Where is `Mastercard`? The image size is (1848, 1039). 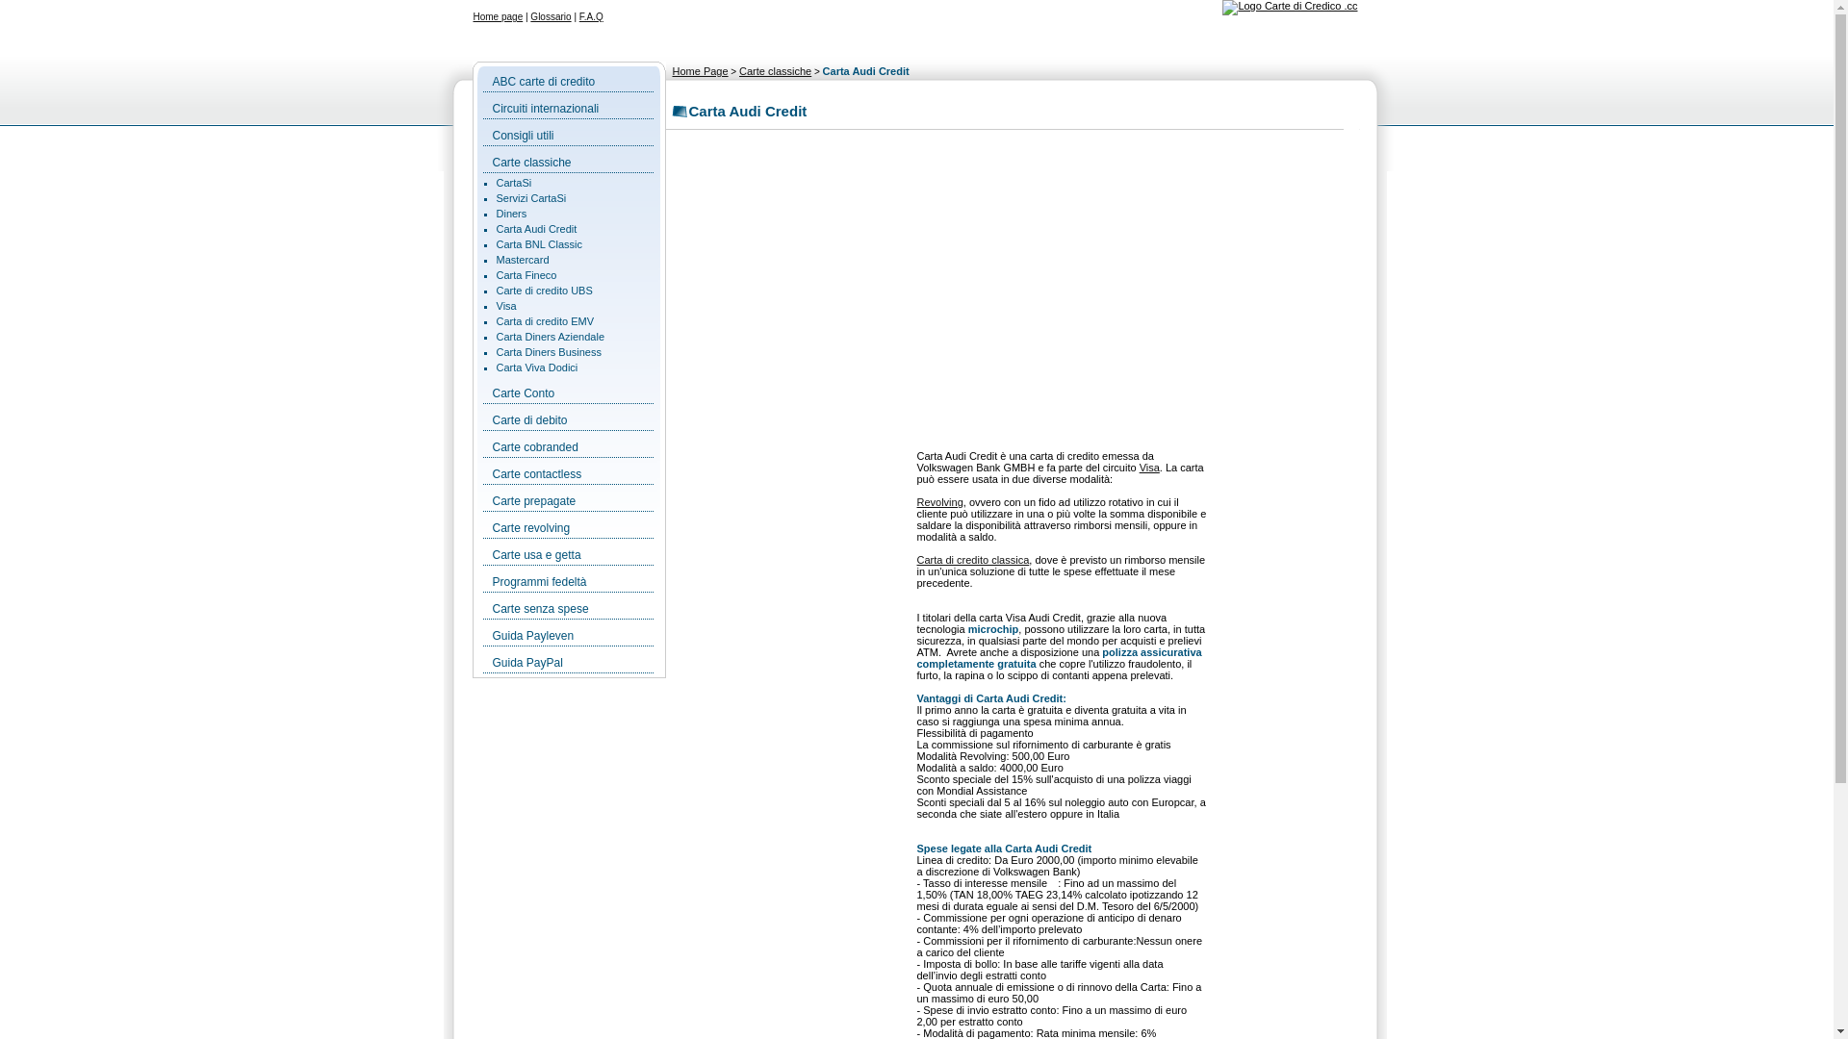
Mastercard is located at coordinates (524, 260).